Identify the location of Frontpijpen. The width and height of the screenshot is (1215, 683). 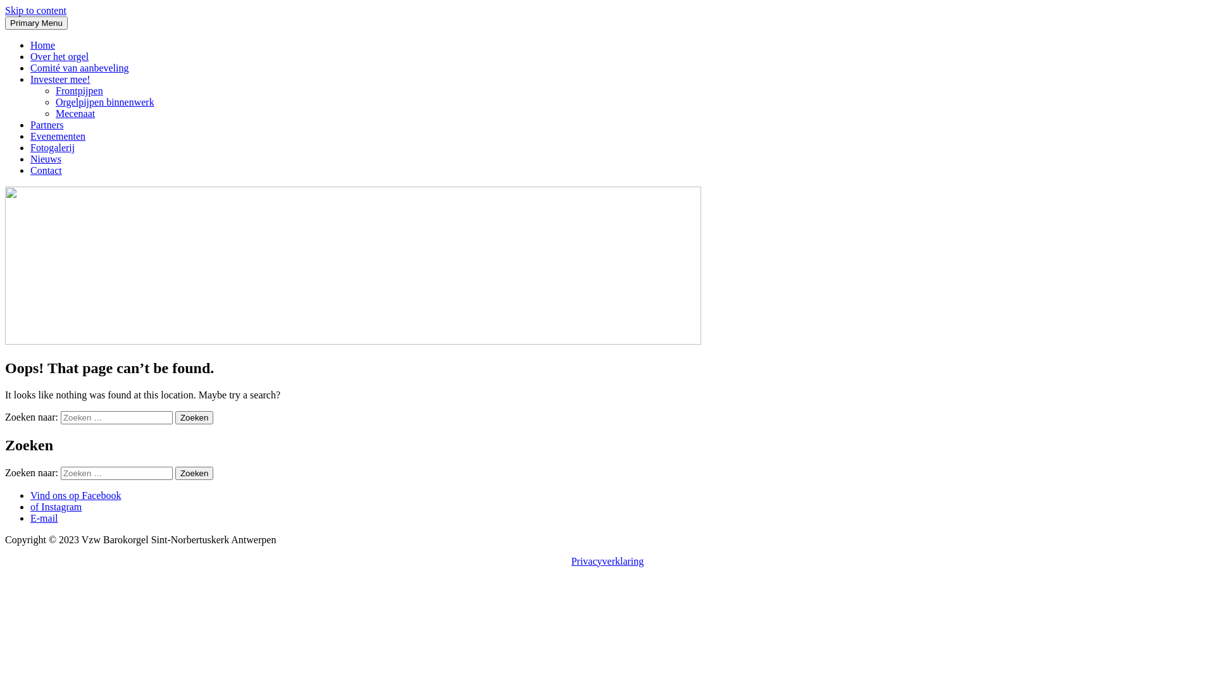
(80, 91).